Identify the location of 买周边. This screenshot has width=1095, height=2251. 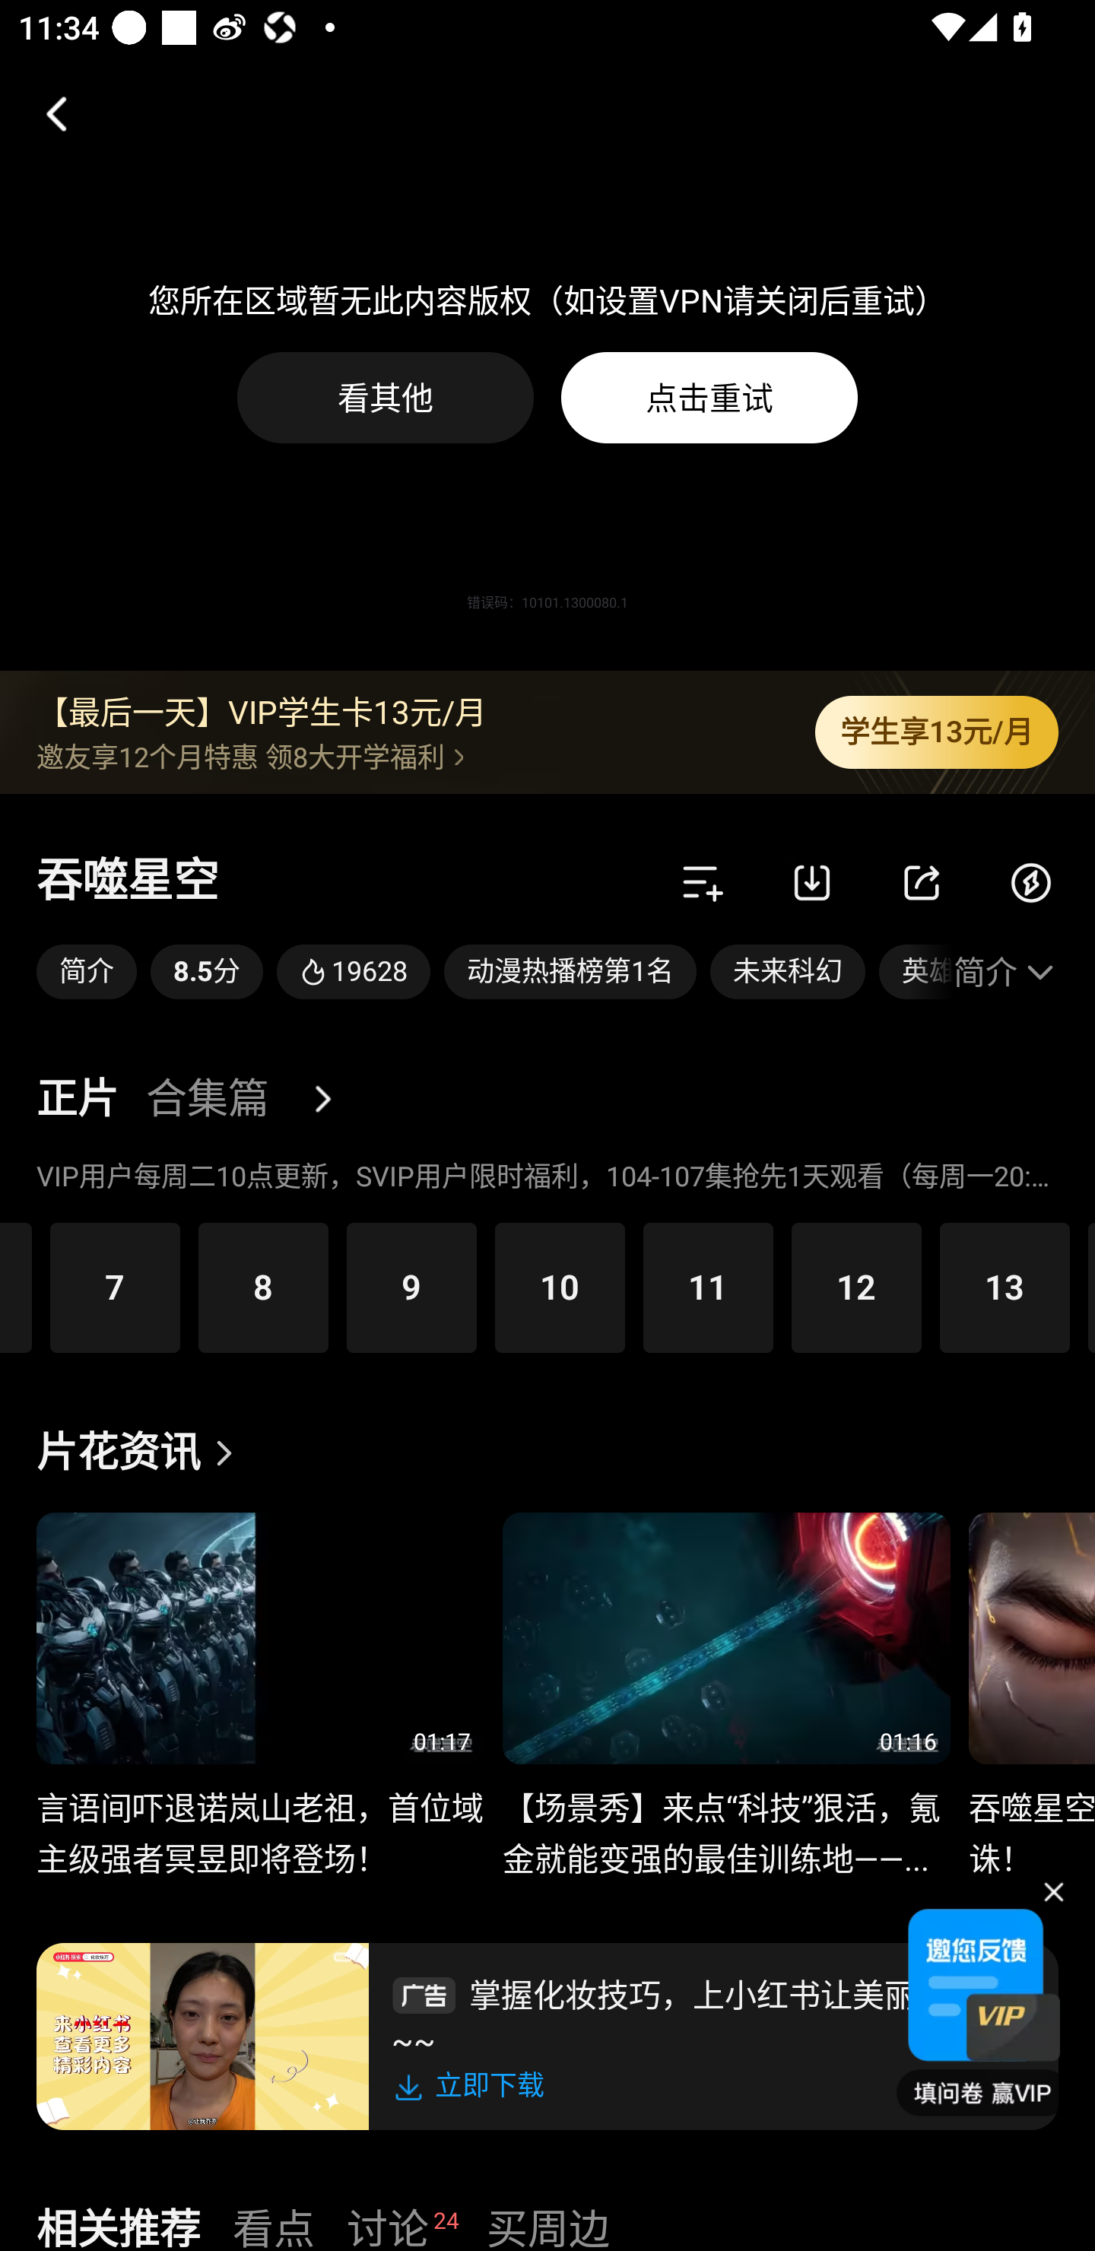
(547, 2225).